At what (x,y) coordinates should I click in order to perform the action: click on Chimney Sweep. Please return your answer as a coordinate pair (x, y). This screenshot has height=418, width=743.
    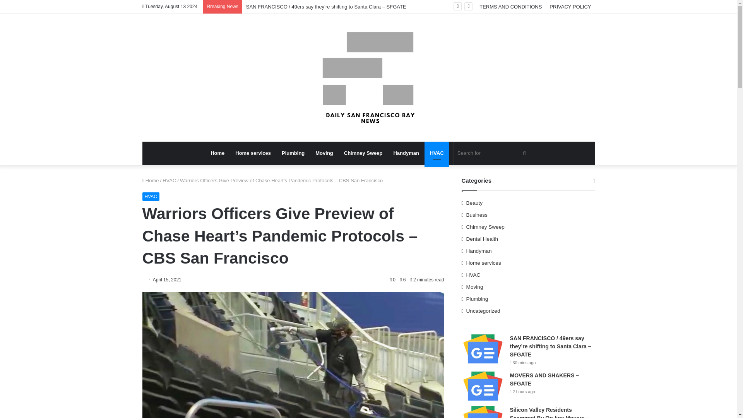
    Looking at the image, I should click on (363, 153).